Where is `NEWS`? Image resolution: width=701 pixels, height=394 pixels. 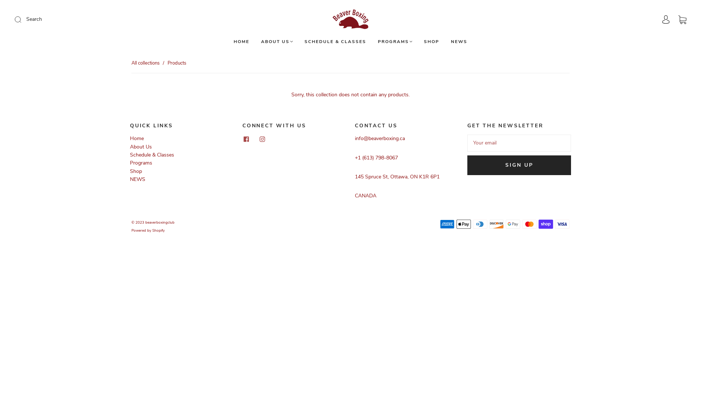
NEWS is located at coordinates (138, 179).